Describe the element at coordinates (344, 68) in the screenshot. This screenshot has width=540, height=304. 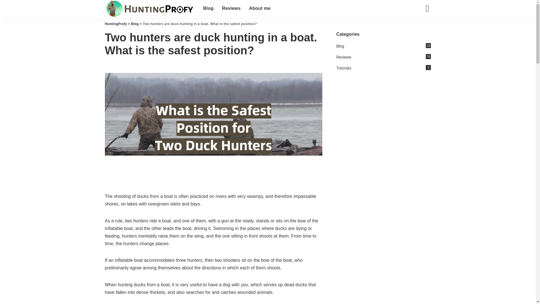
I see `About me` at that location.